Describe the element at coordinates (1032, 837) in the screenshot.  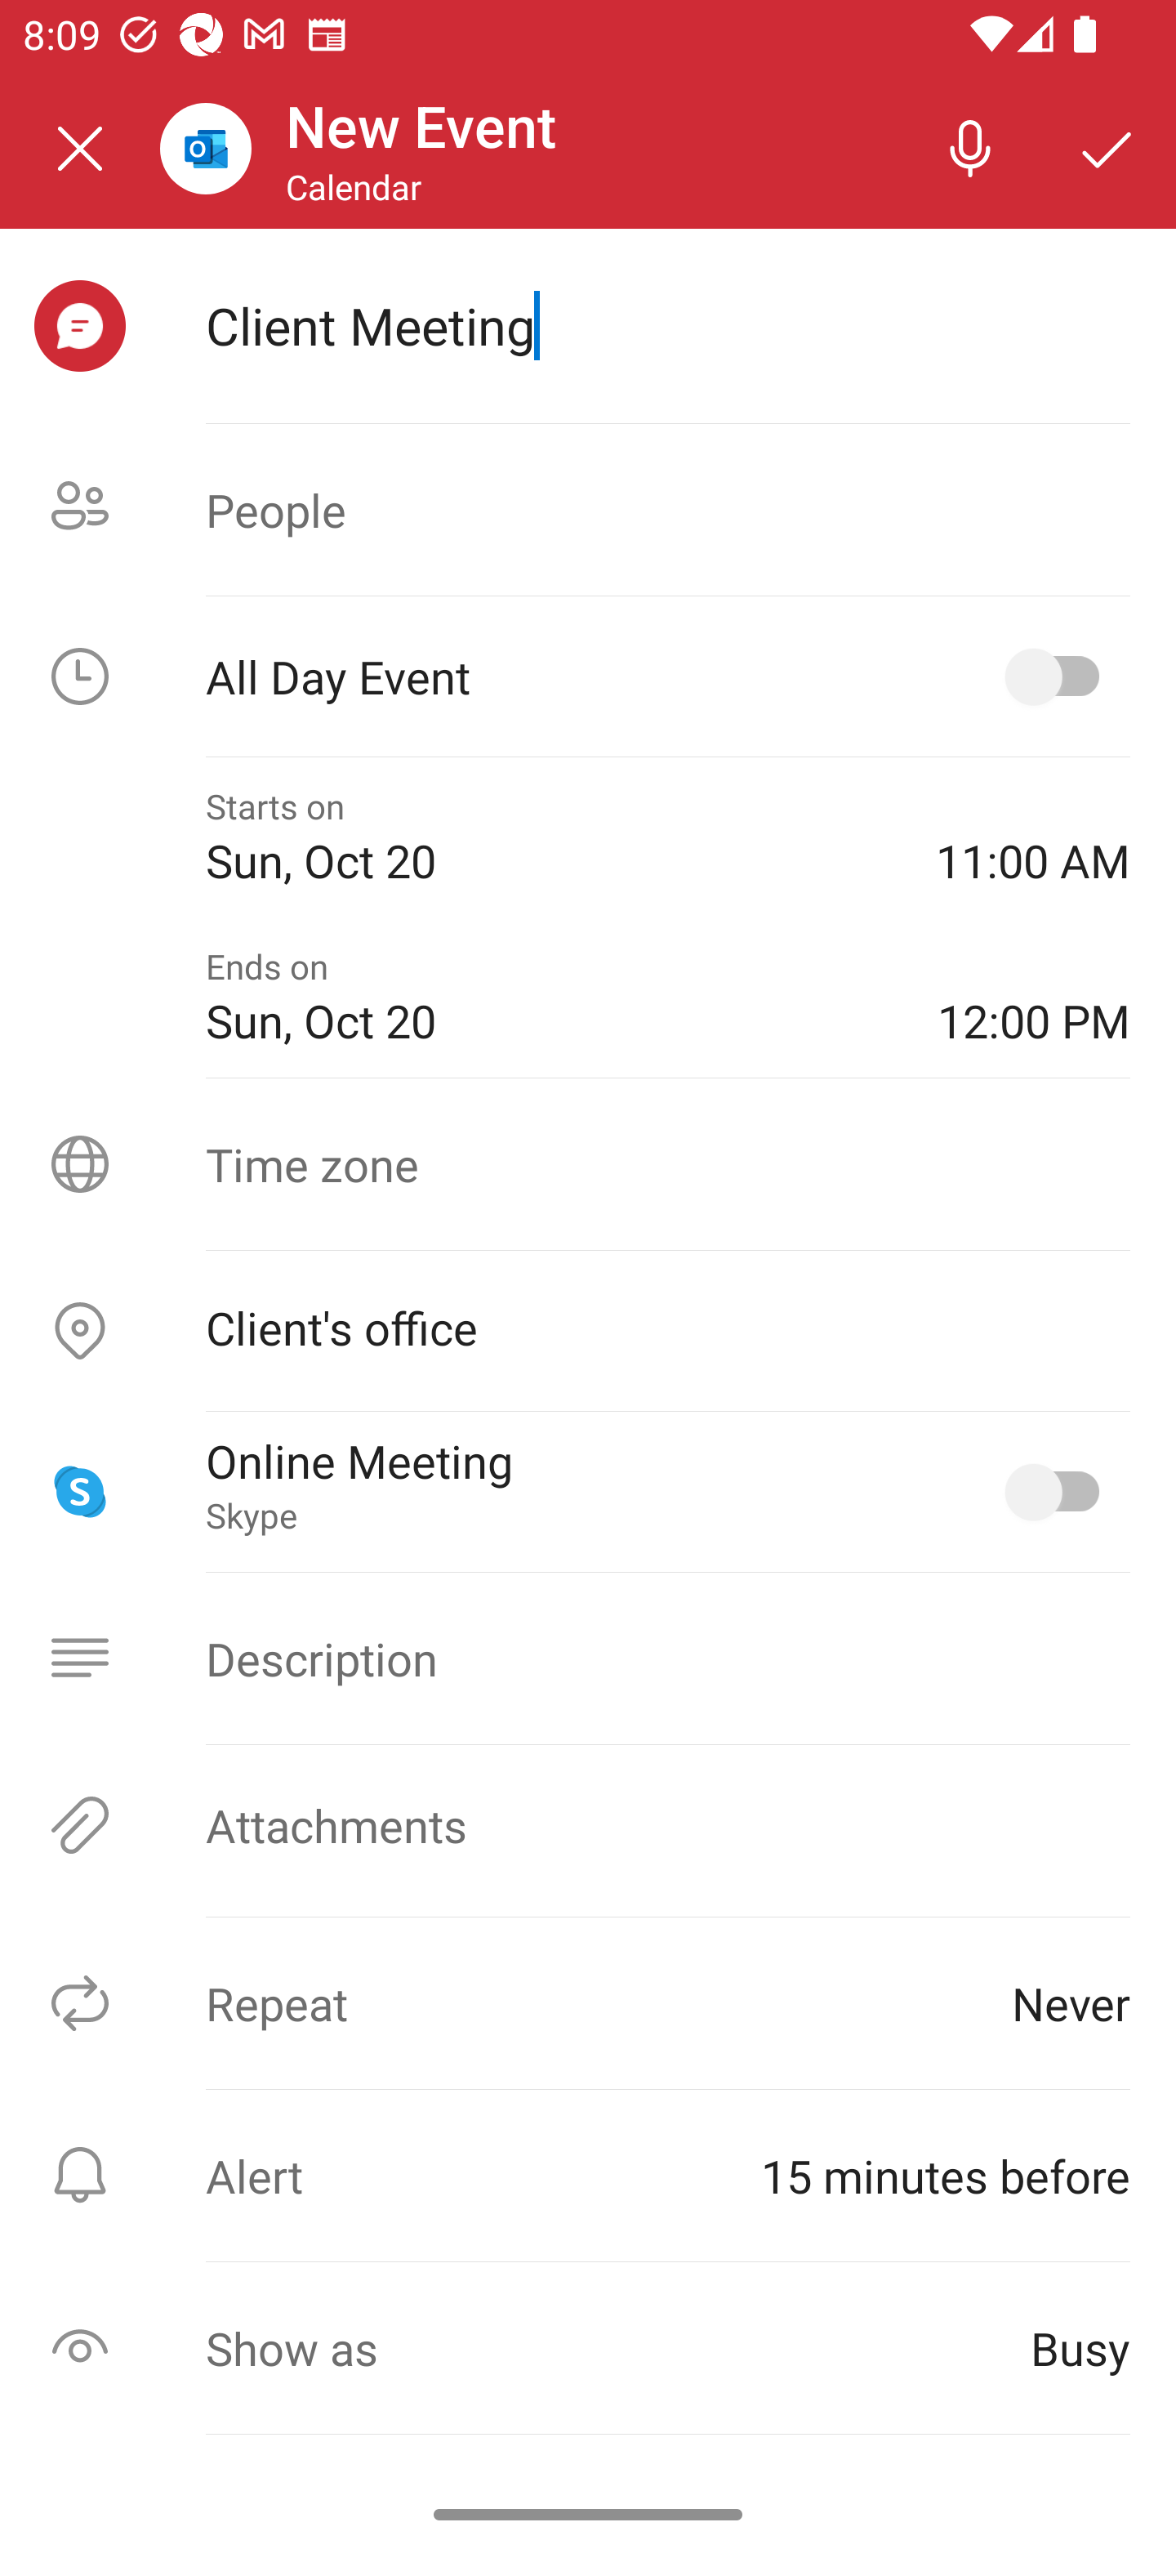
I see `11:00 AM` at that location.